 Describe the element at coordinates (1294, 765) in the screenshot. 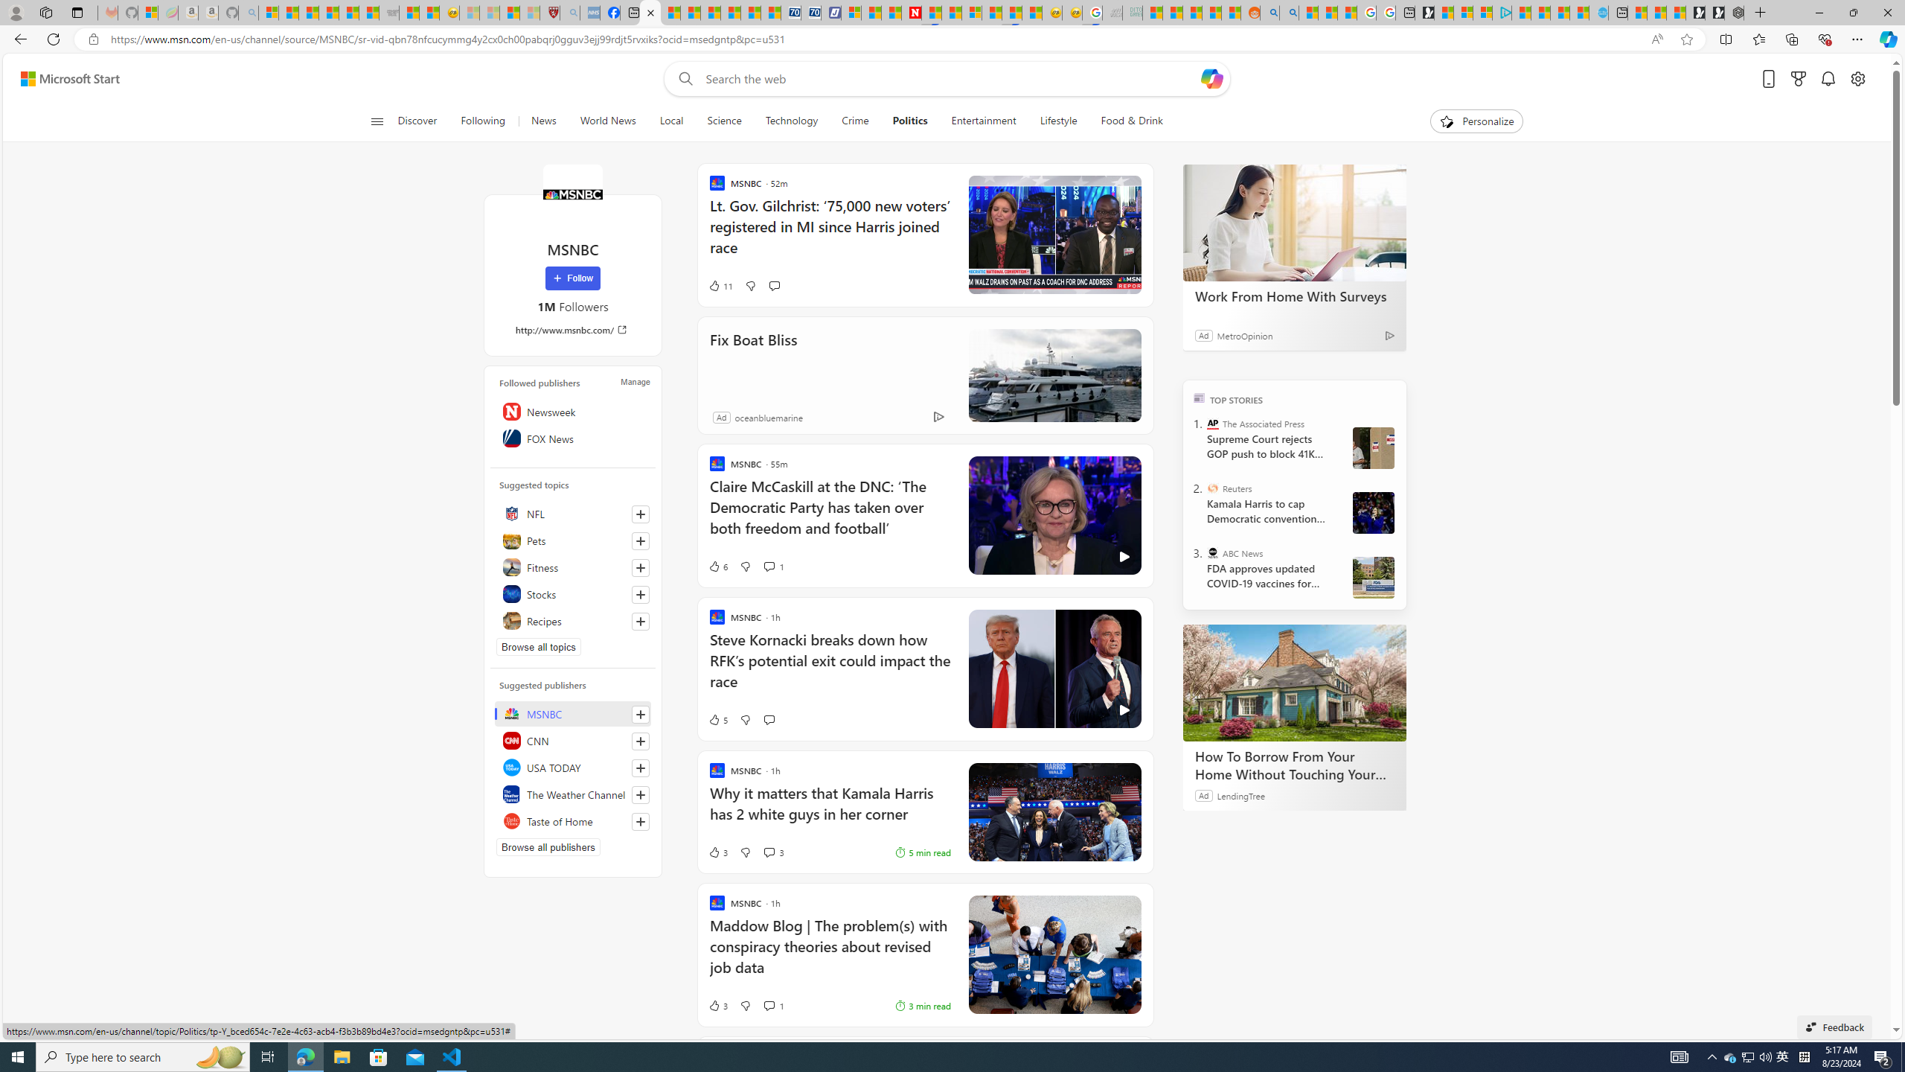

I see `How To Borrow From Your Home Without Touching Your Mortgage` at that location.